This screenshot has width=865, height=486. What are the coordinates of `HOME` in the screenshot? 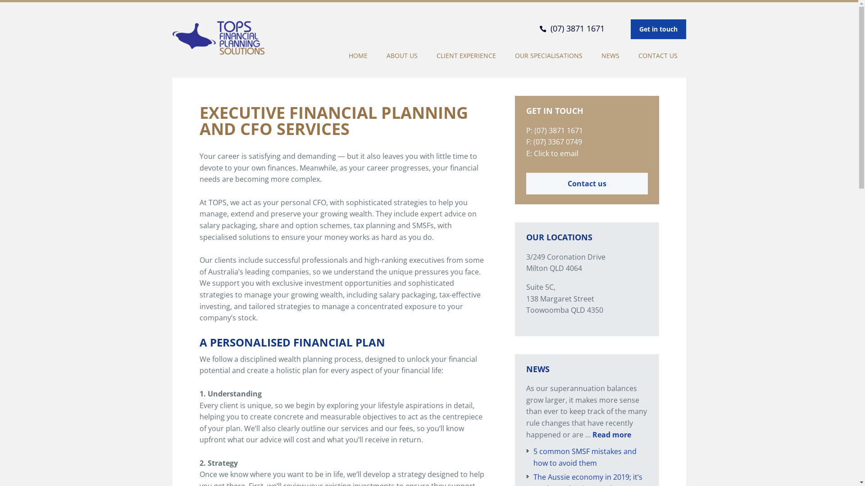 It's located at (358, 56).